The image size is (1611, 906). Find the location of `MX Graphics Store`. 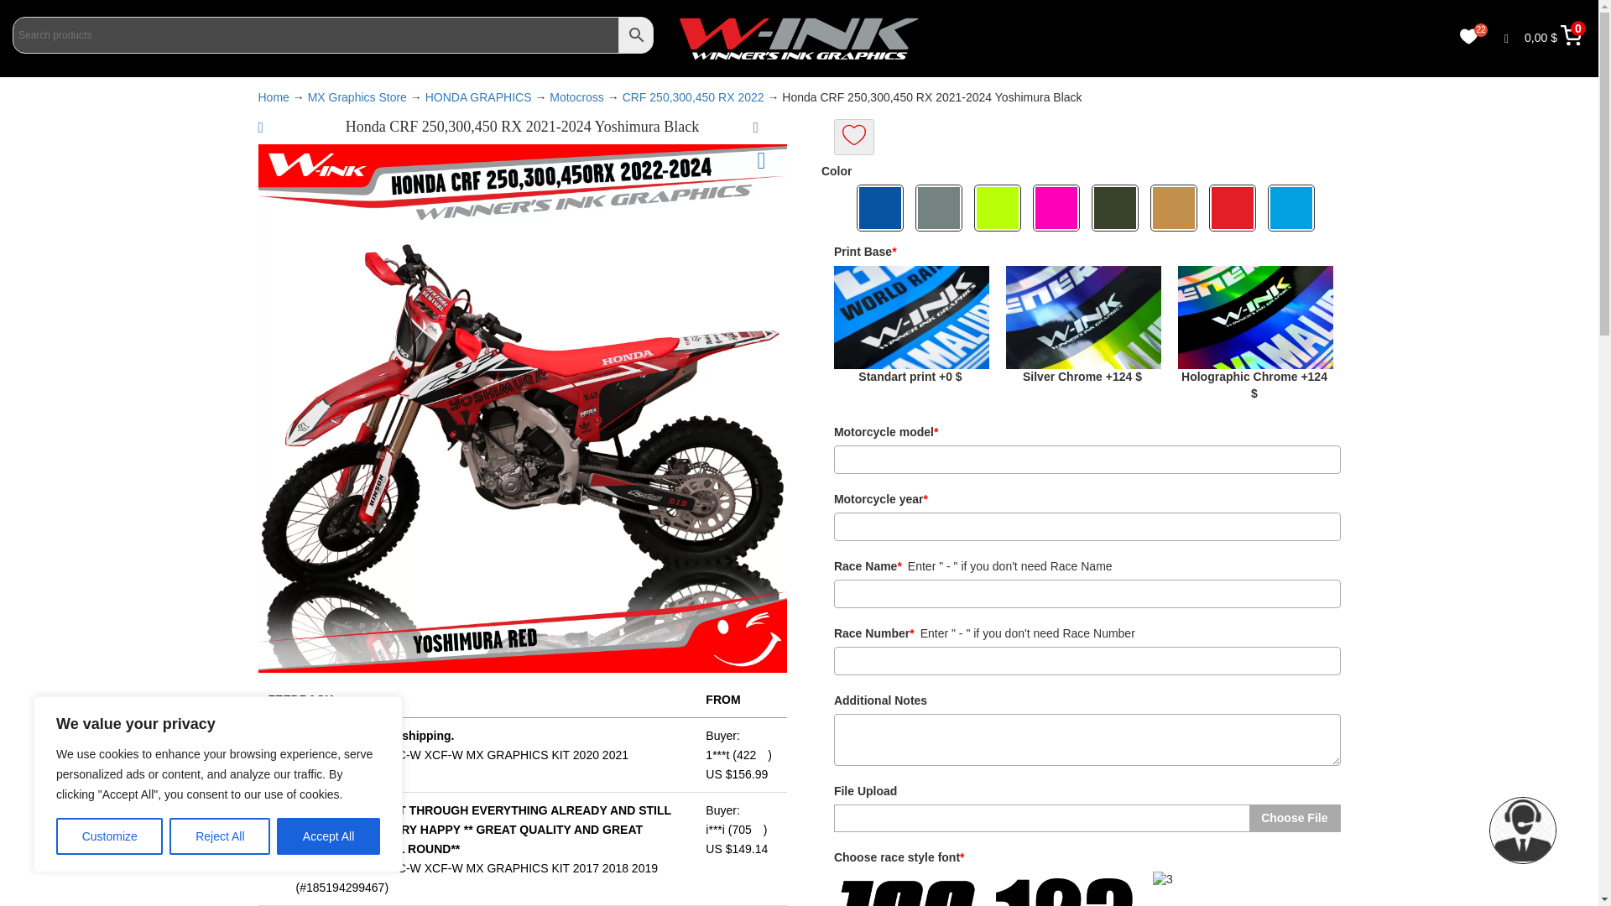

MX Graphics Store is located at coordinates (357, 97).